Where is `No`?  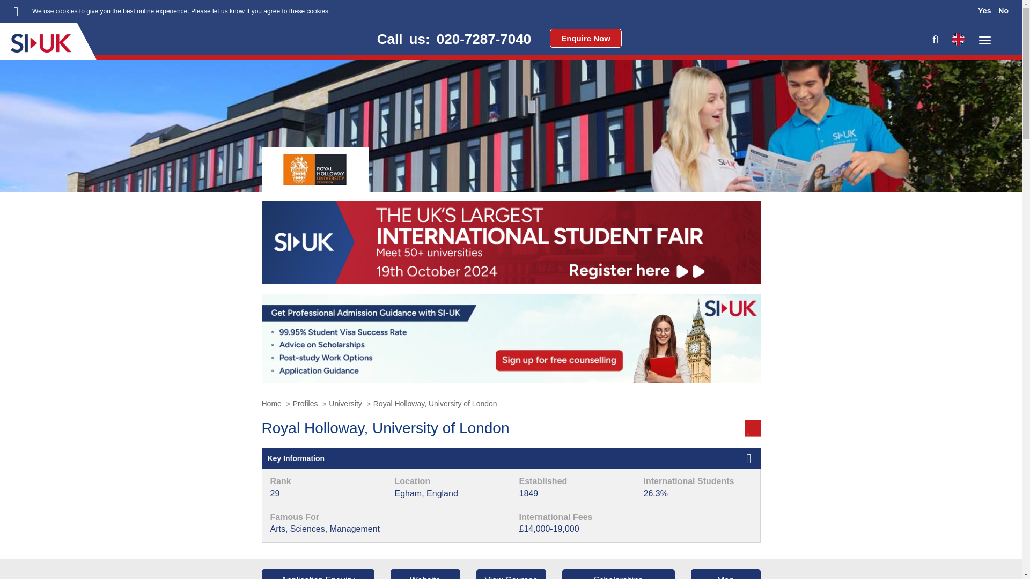
No is located at coordinates (1003, 11).